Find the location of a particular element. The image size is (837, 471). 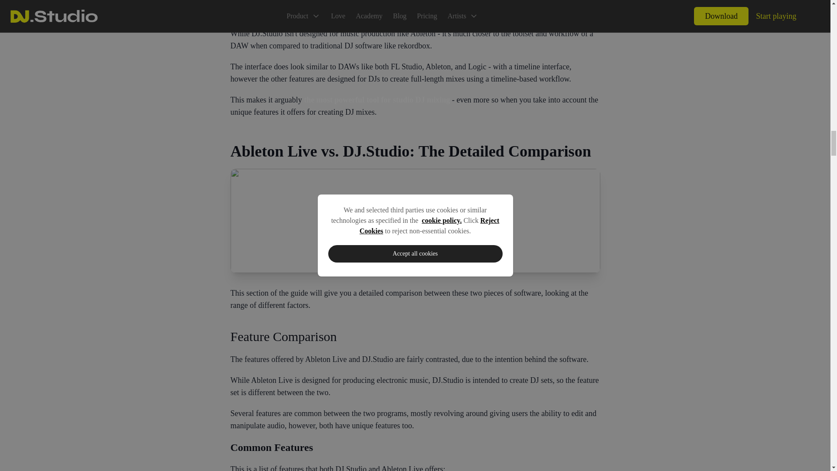

Feature Comparison is located at coordinates (415, 336).